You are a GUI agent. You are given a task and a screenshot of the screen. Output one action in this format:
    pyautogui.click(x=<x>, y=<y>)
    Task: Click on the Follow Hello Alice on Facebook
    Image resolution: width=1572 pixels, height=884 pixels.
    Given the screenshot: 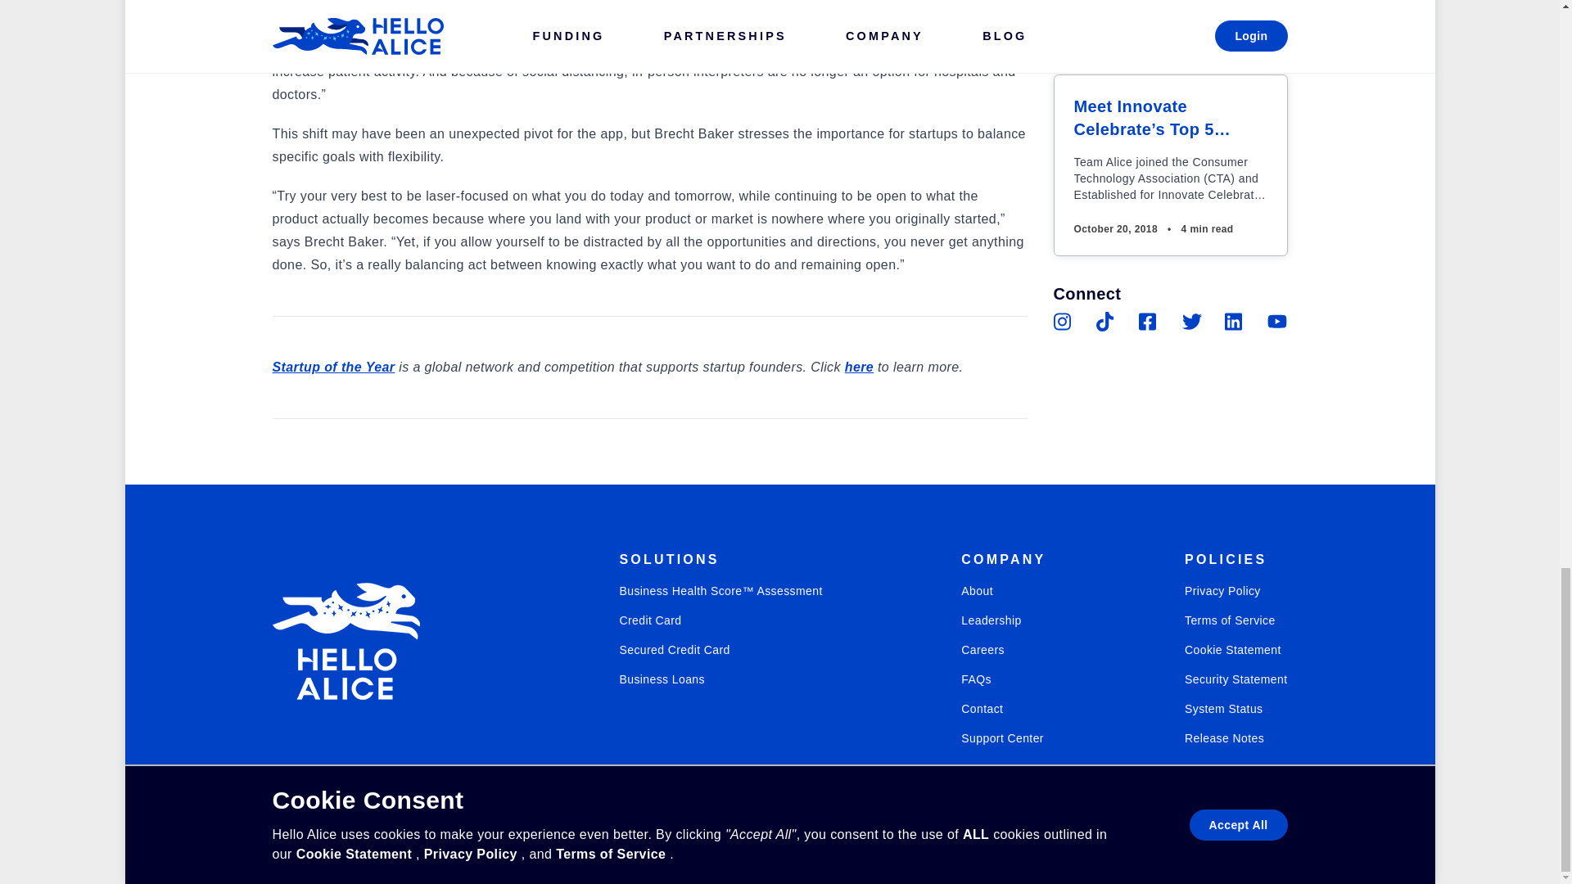 What is the action you would take?
    pyautogui.click(x=1148, y=322)
    